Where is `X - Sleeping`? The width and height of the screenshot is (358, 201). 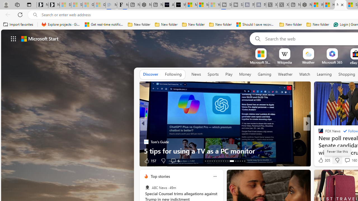
X - Sleeping is located at coordinates (283, 5).